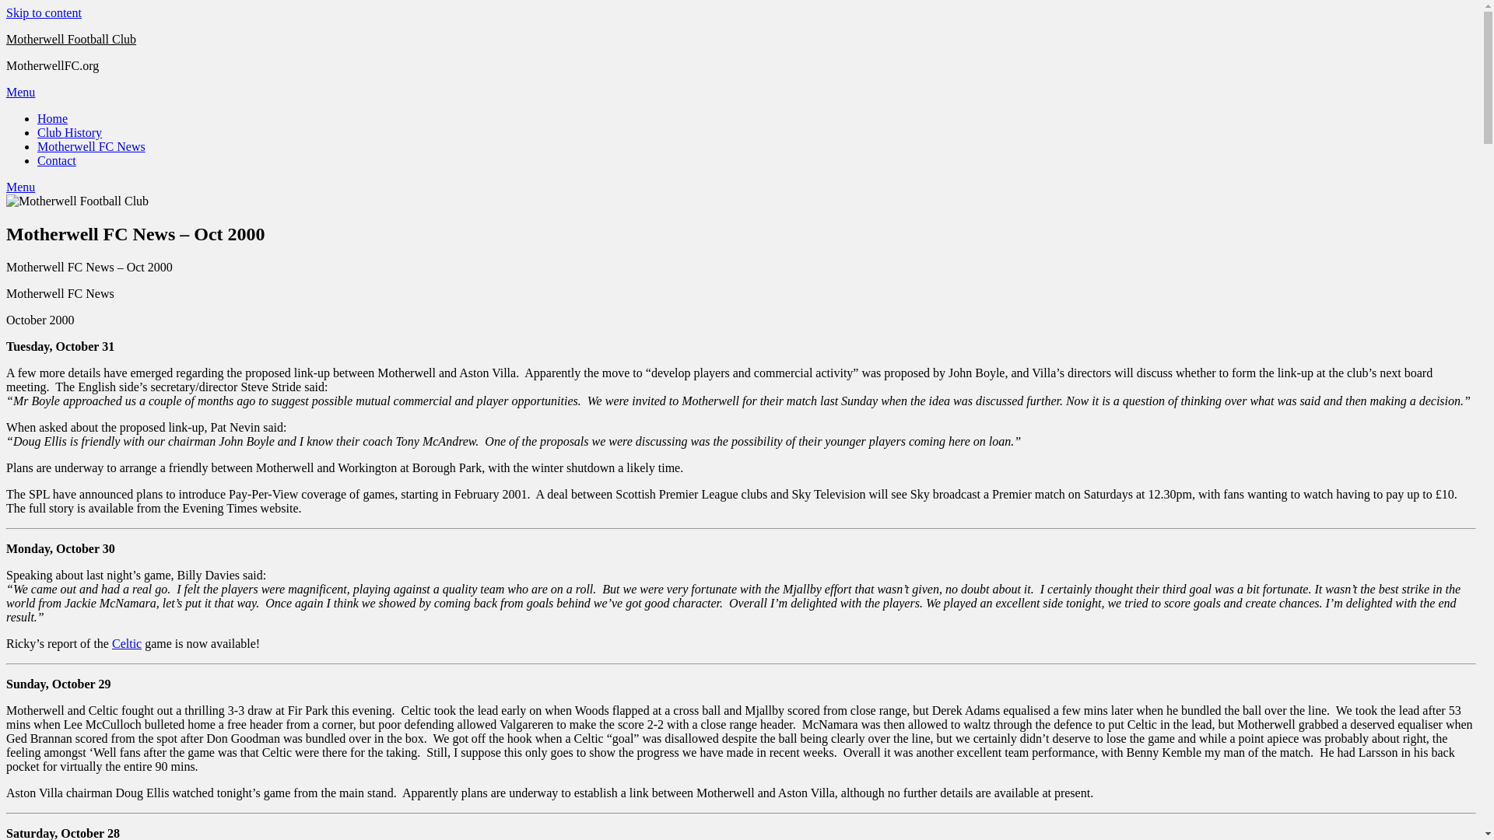  I want to click on Menu, so click(20, 92).